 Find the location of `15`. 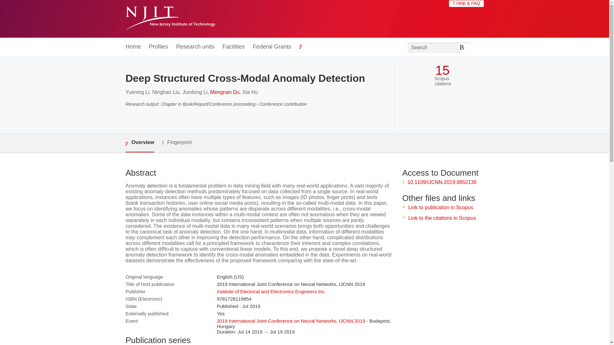

15 is located at coordinates (442, 70).